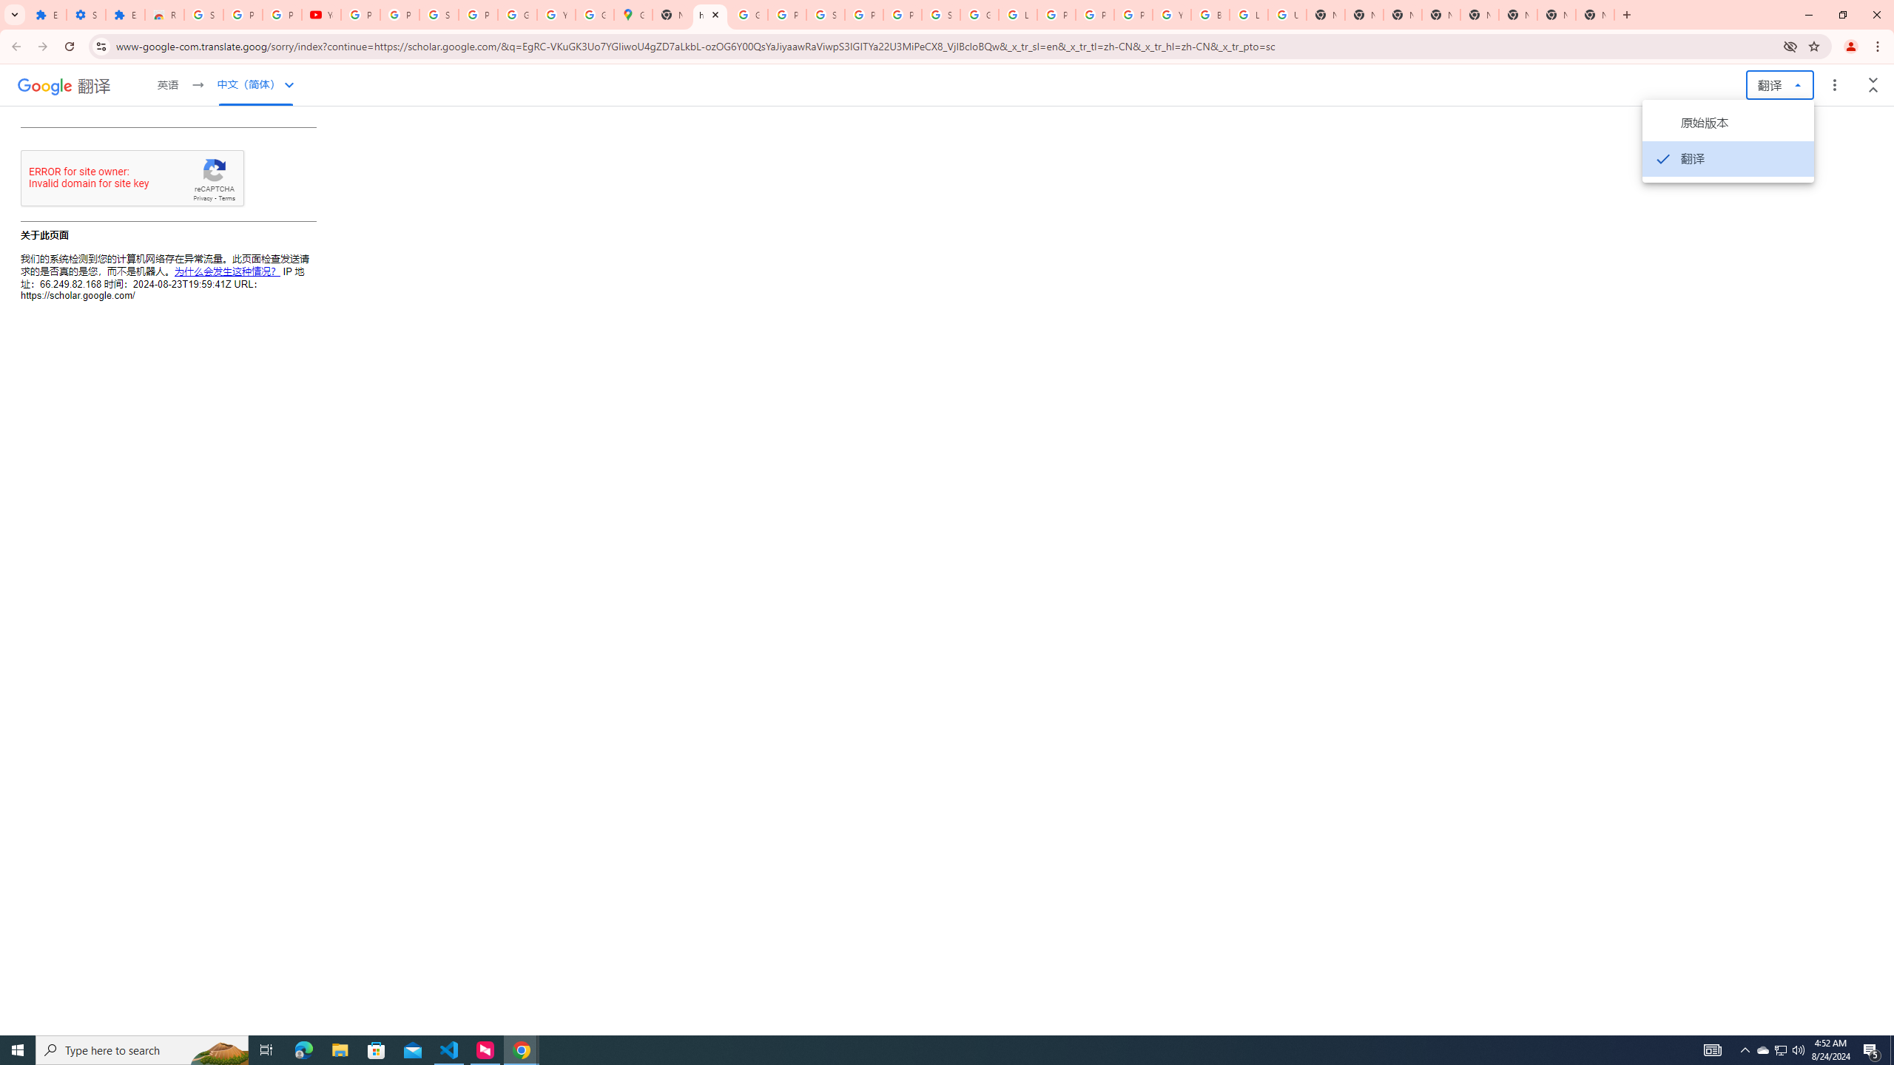  I want to click on Sign in - Google Accounts, so click(941, 15).